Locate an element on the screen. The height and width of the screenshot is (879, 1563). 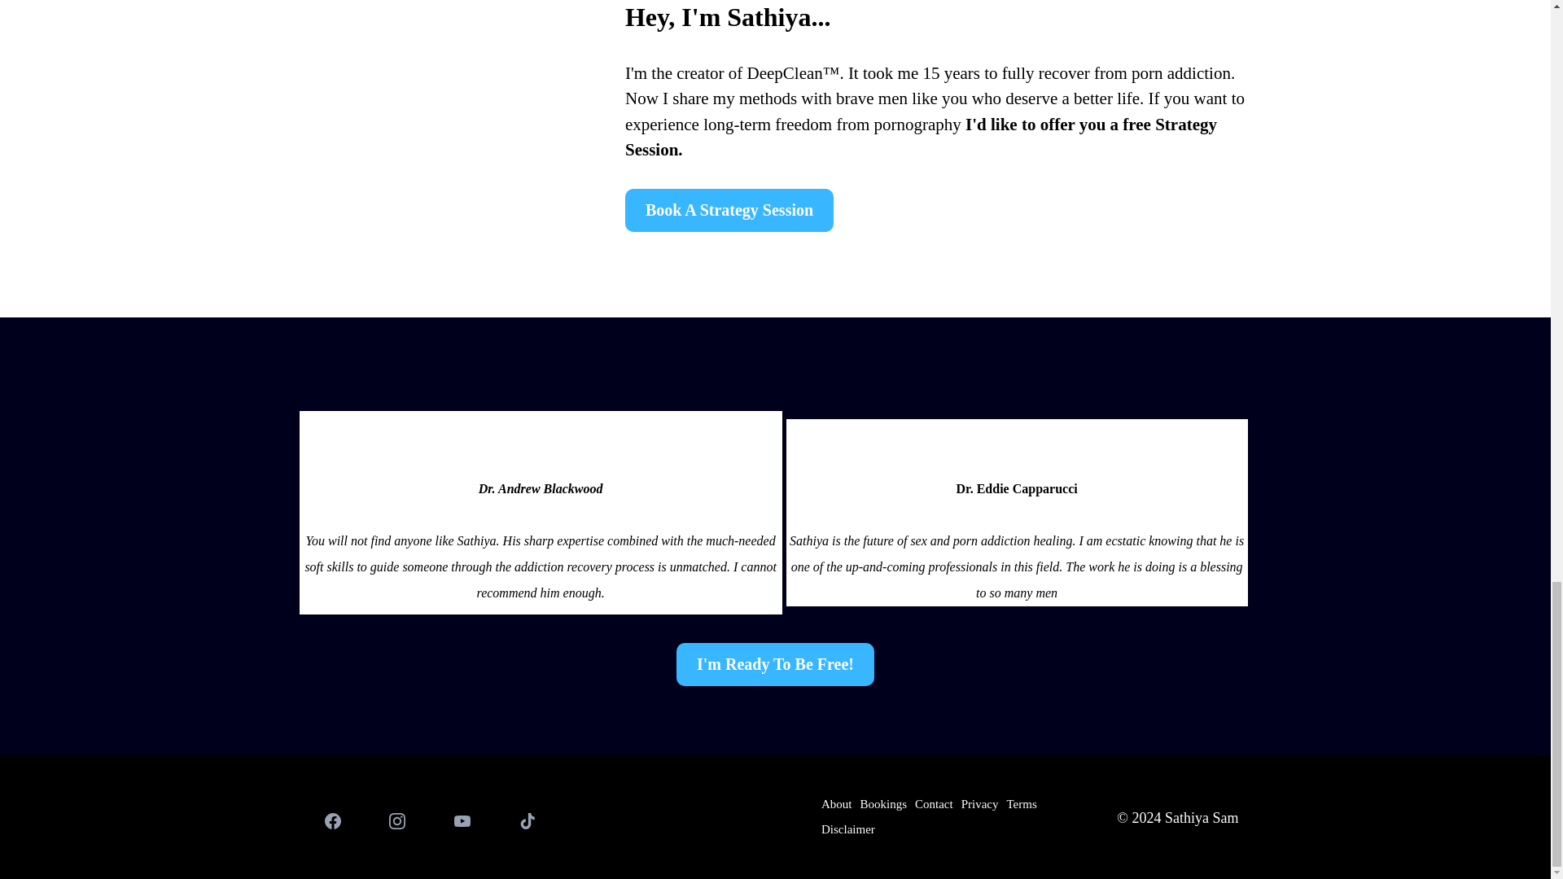
About is located at coordinates (837, 804).